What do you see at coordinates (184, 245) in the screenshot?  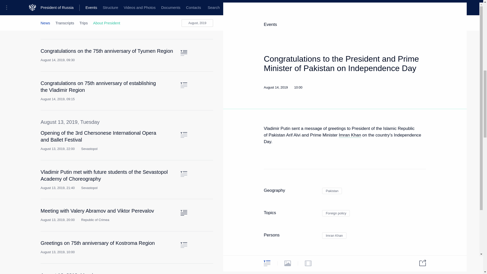 I see `Text of the article` at bounding box center [184, 245].